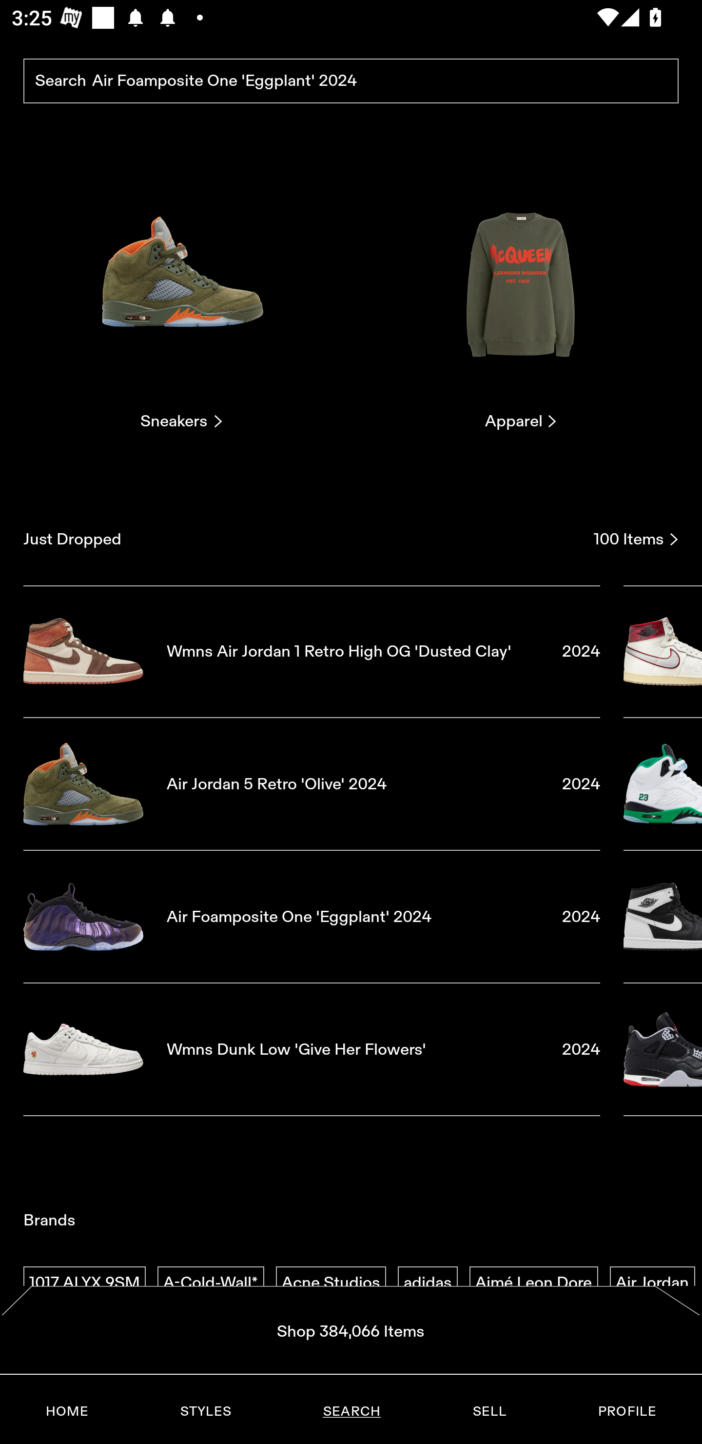 This screenshot has height=1444, width=702. Describe the element at coordinates (652, 1283) in the screenshot. I see `Air Jordan` at that location.